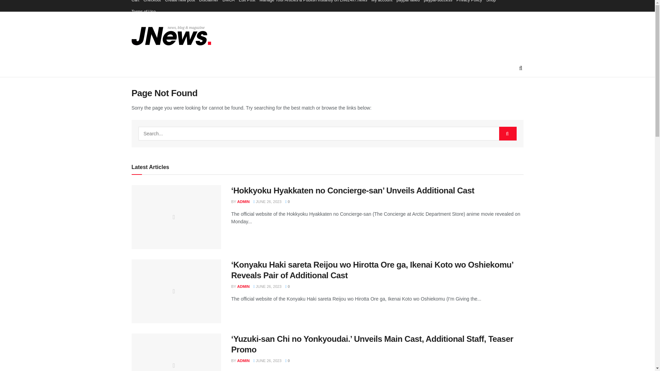  I want to click on Checkout, so click(152, 3).